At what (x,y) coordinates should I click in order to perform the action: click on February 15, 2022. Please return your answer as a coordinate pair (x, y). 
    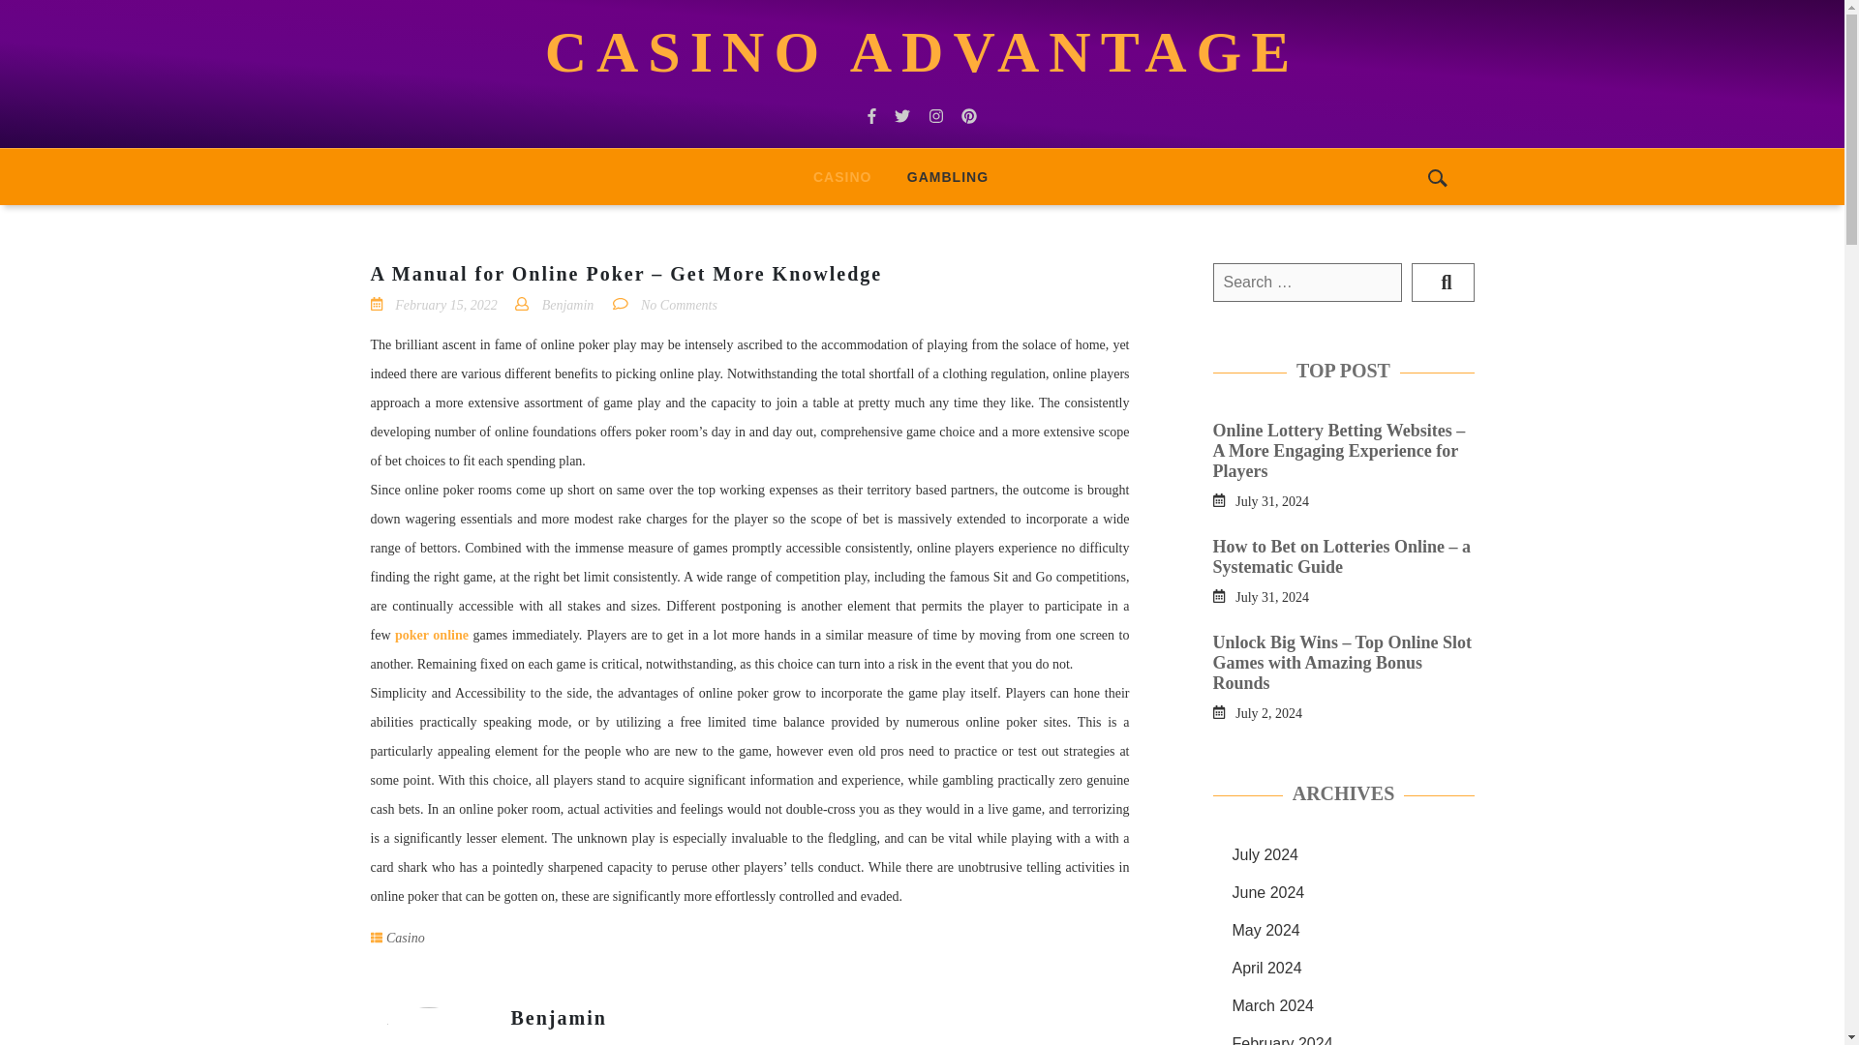
    Looking at the image, I should click on (445, 304).